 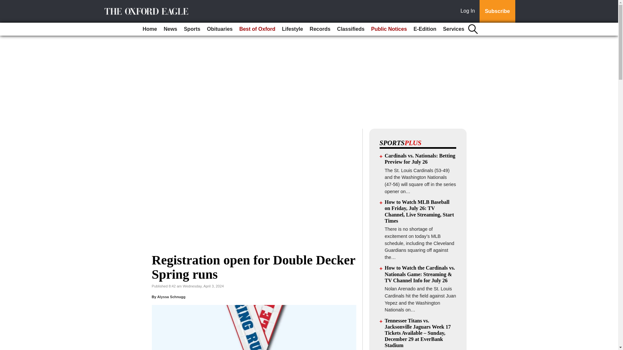 What do you see at coordinates (171, 297) in the screenshot?
I see `Alyssa Schnugg` at bounding box center [171, 297].